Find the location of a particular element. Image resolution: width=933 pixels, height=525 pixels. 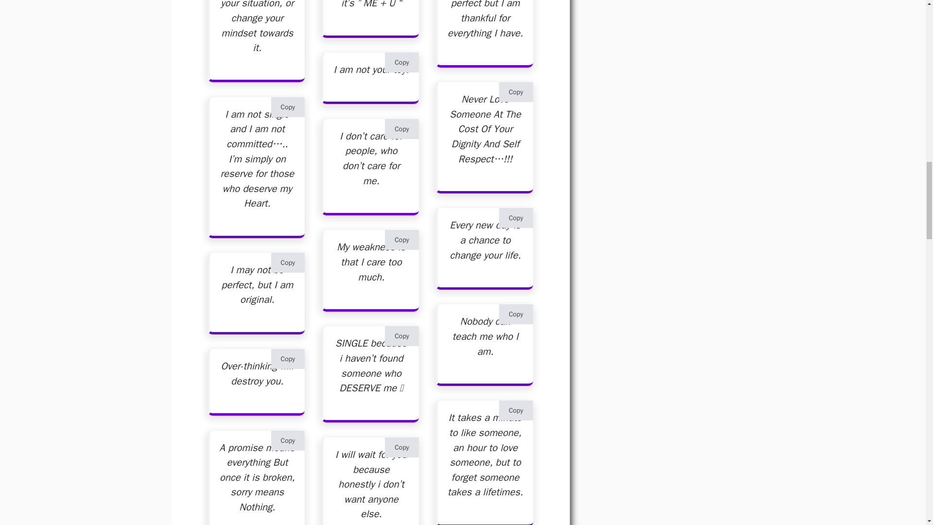

Copy to Clipboard is located at coordinates (288, 107).